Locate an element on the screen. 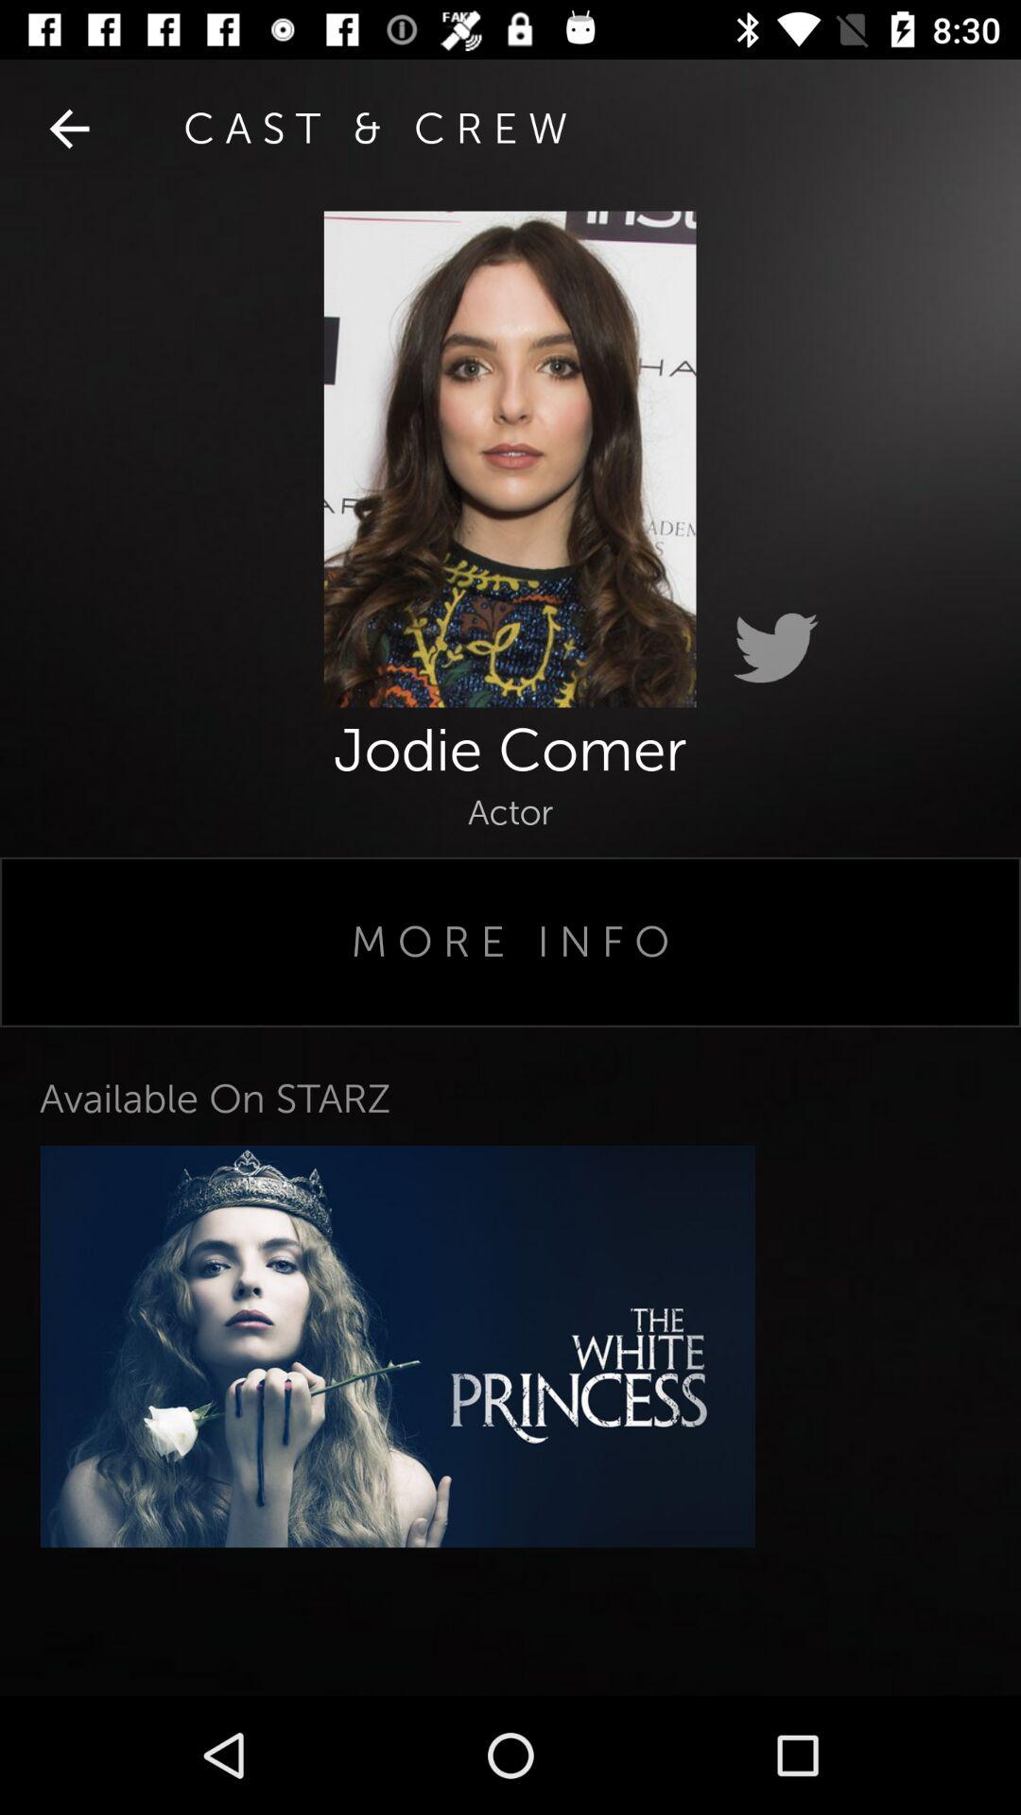 Image resolution: width=1021 pixels, height=1815 pixels. open the icon below the actor item is located at coordinates (510, 942).